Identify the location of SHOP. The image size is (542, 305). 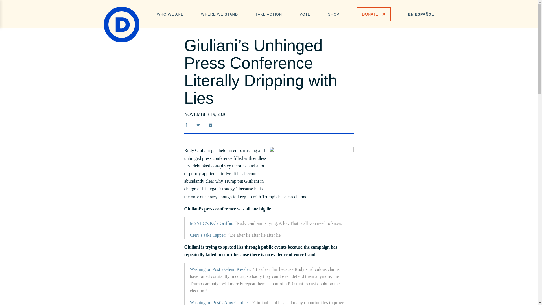
(333, 14).